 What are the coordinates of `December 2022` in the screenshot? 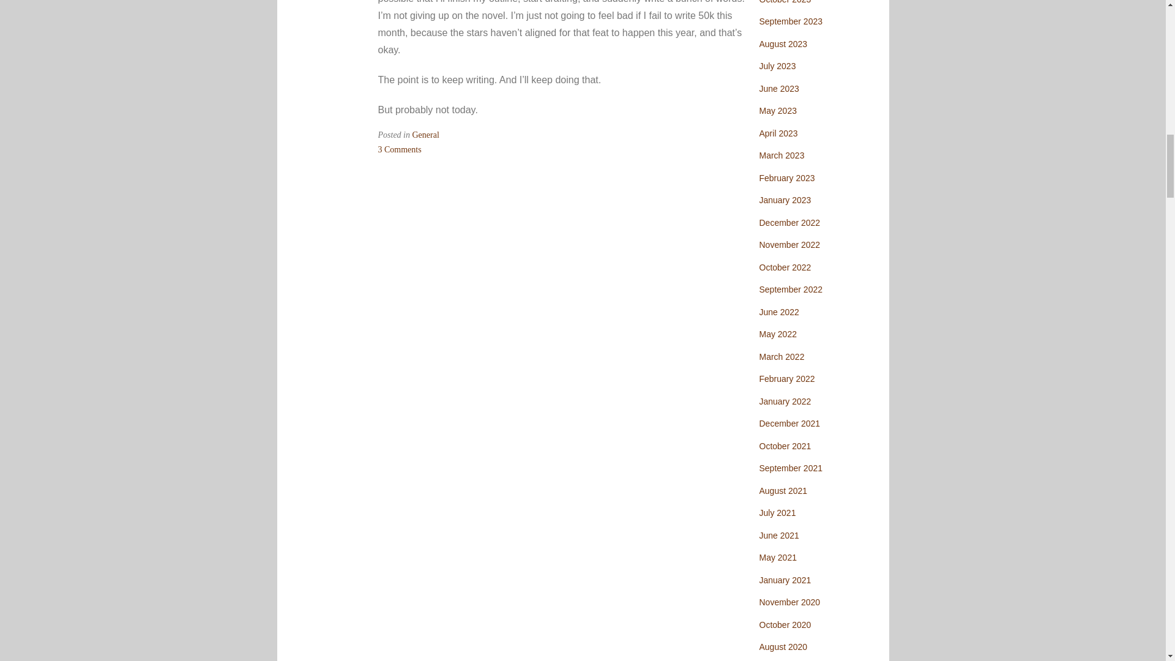 It's located at (789, 223).